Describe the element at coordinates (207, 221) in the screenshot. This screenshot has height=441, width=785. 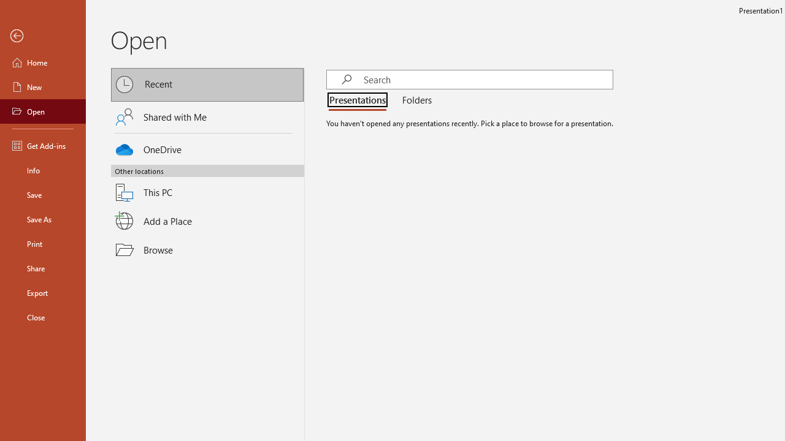
I see `Add a Place` at that location.